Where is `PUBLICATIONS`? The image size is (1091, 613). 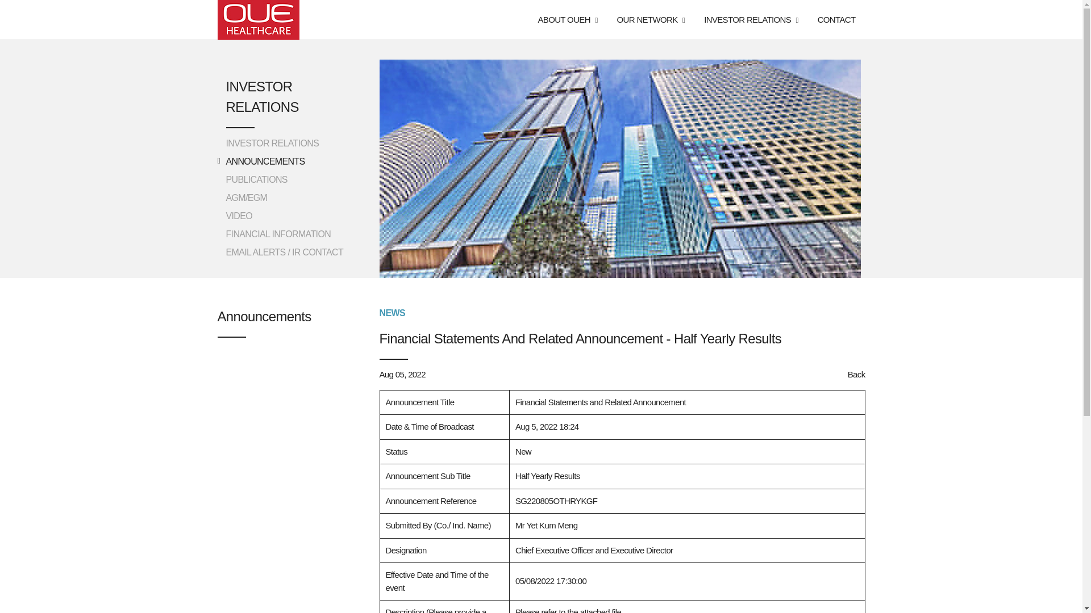 PUBLICATIONS is located at coordinates (257, 179).